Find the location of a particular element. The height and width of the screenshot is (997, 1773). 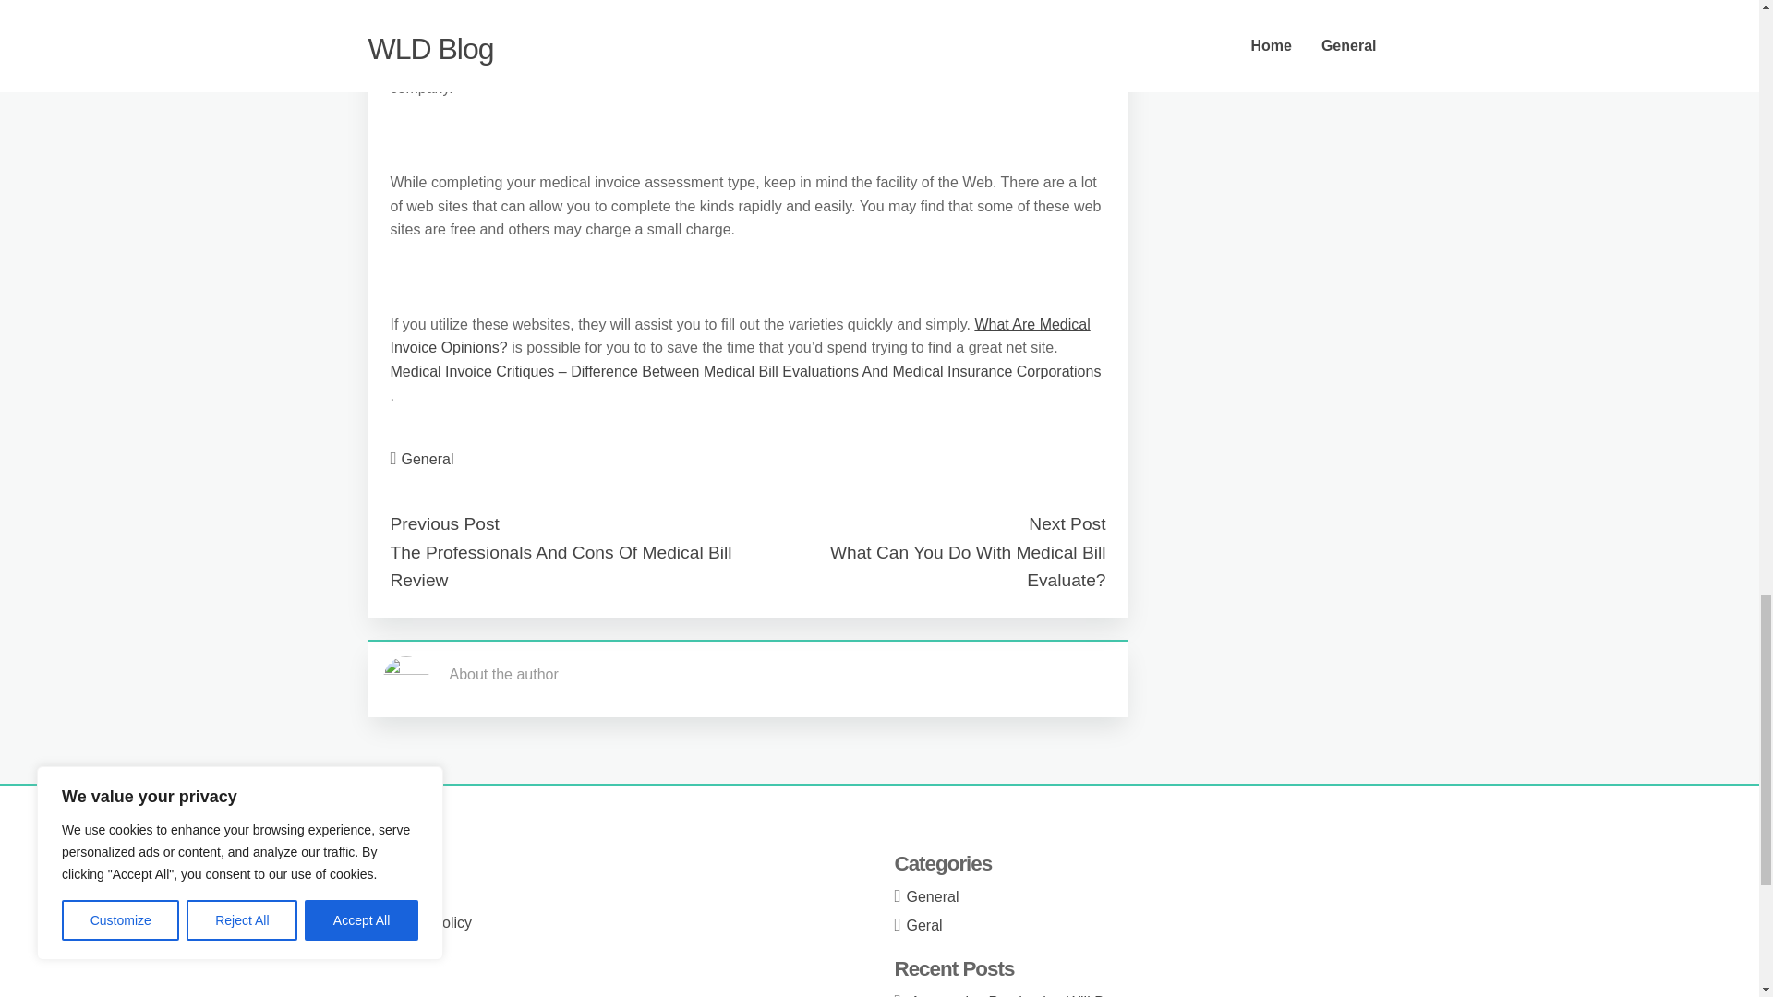

Next Post is located at coordinates (1066, 523).